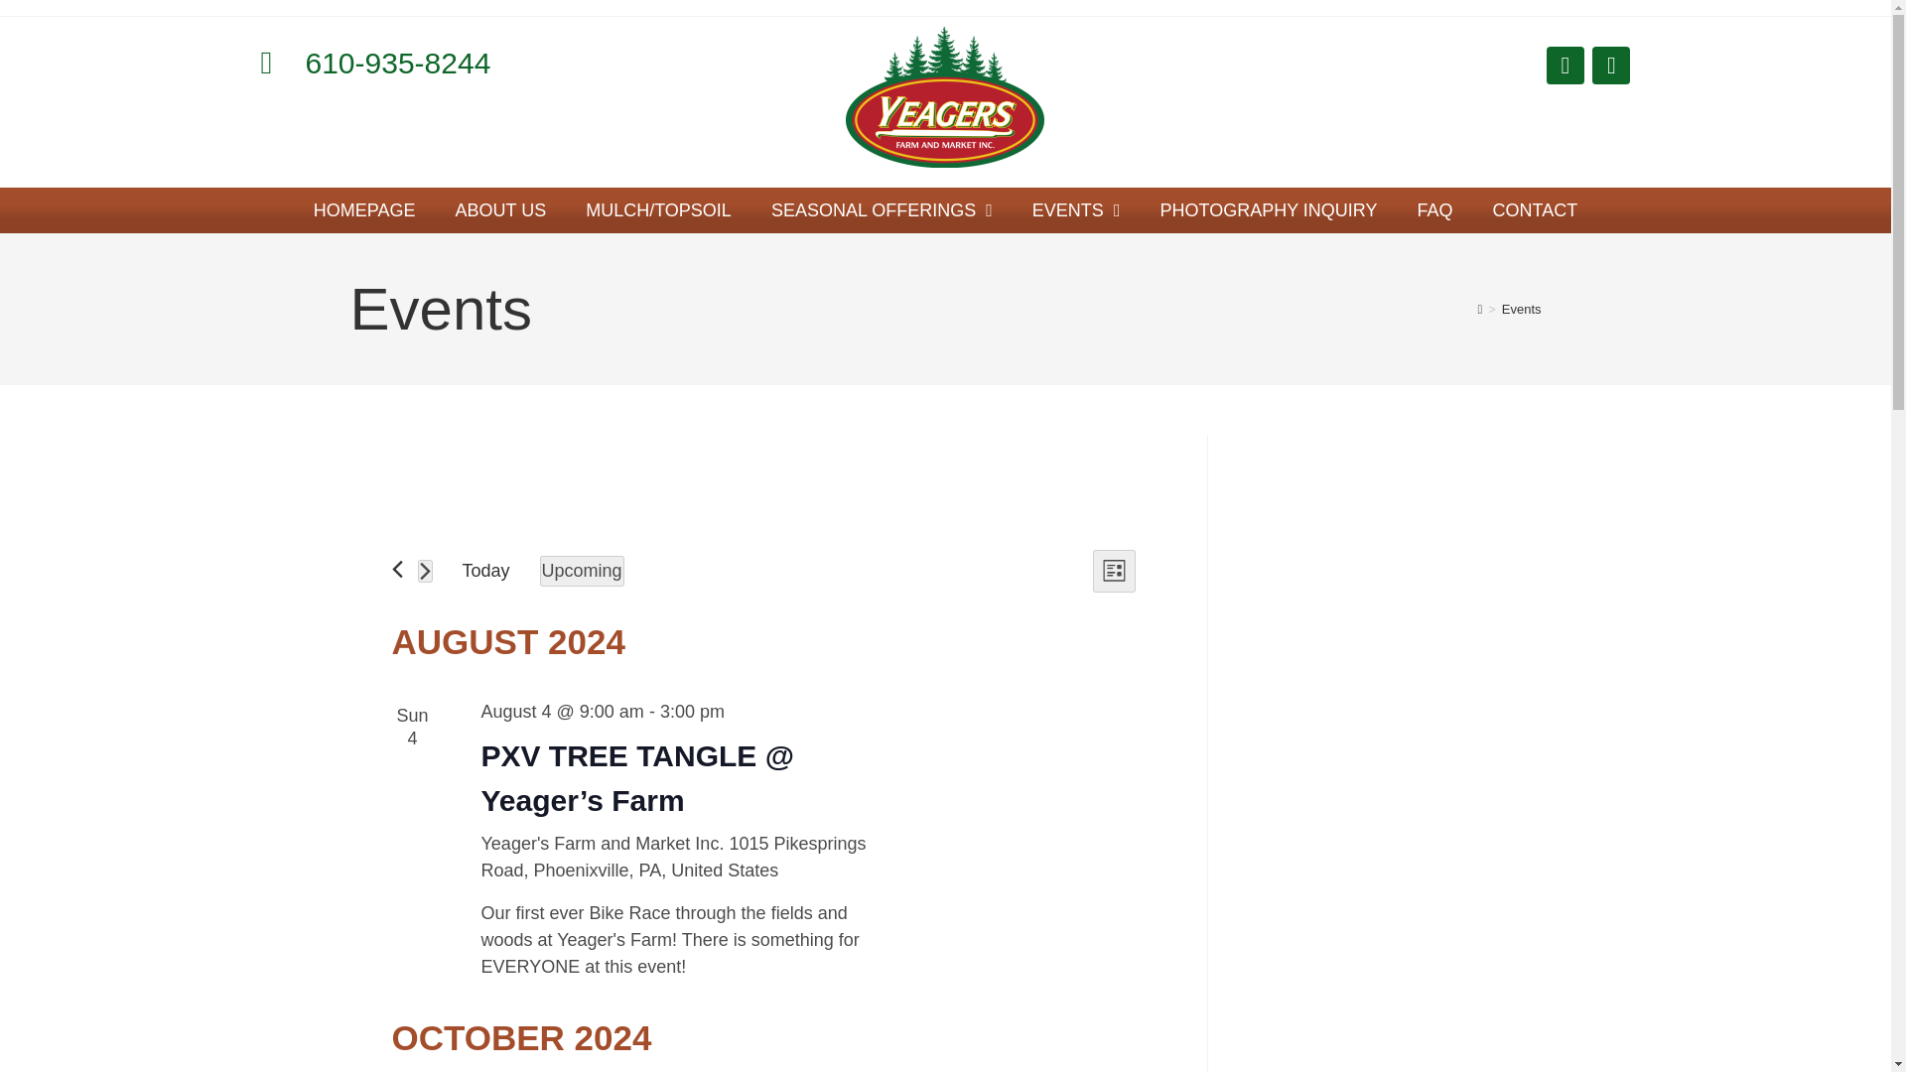 This screenshot has height=1072, width=1906. Describe the element at coordinates (500, 210) in the screenshot. I see `ABOUT US` at that location.